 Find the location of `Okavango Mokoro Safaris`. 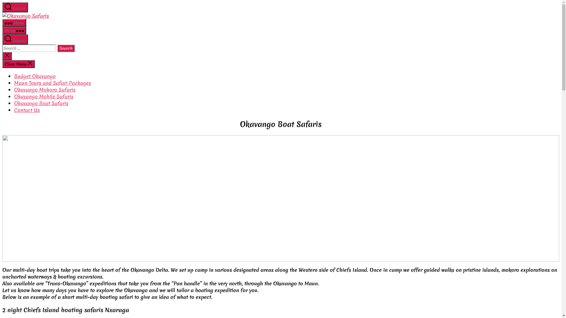

Okavango Mokoro Safaris is located at coordinates (45, 90).